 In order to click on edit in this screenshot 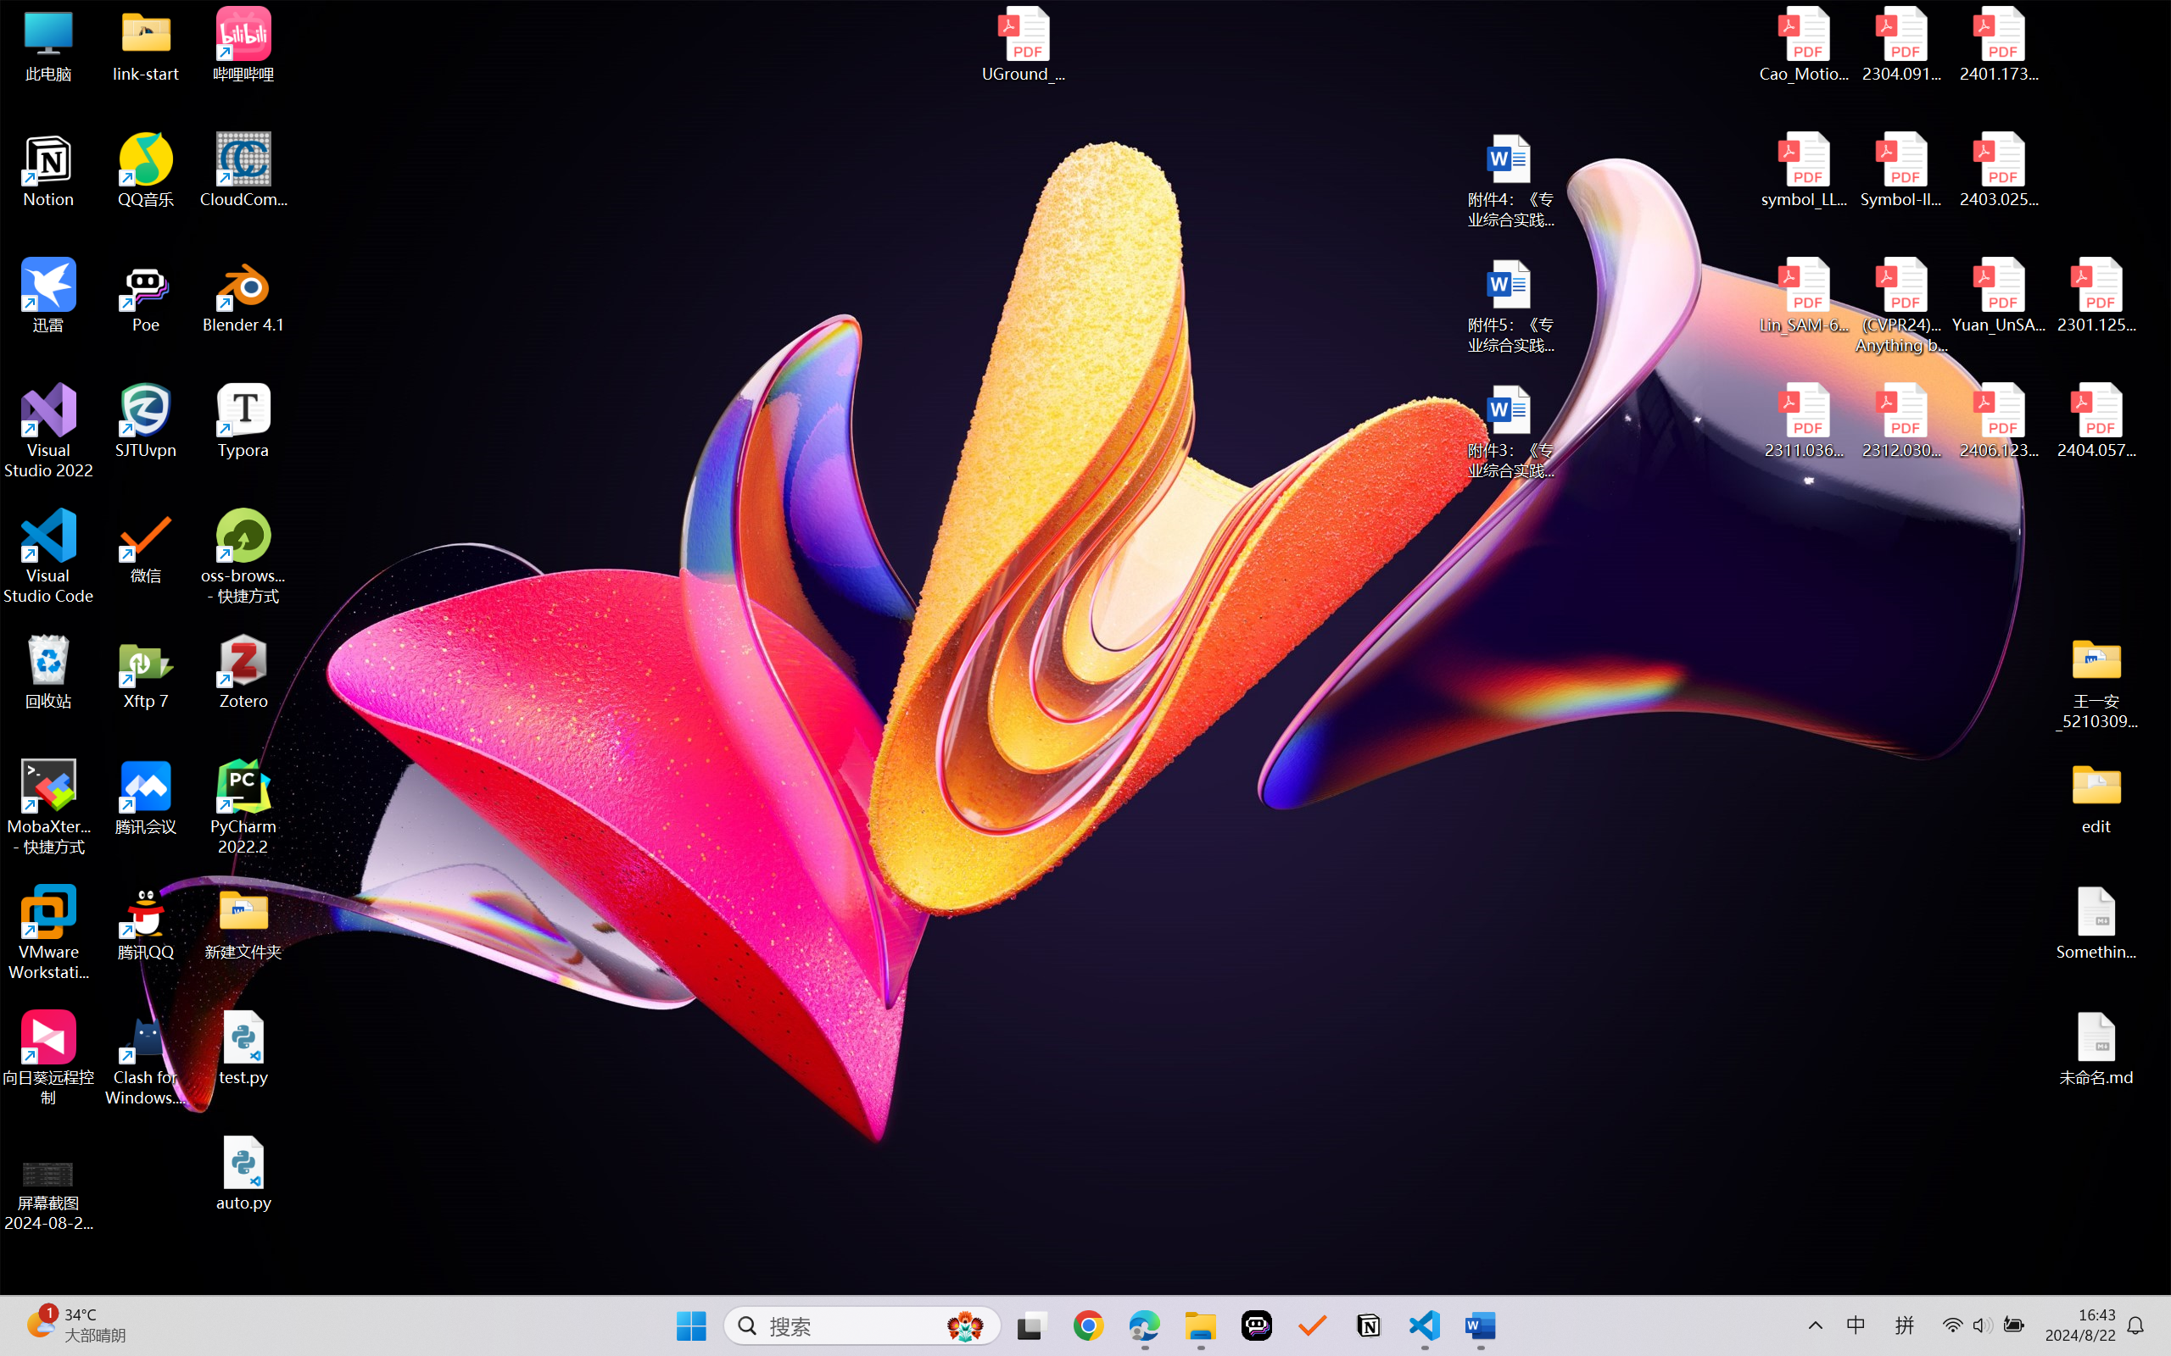, I will do `click(2096, 797)`.